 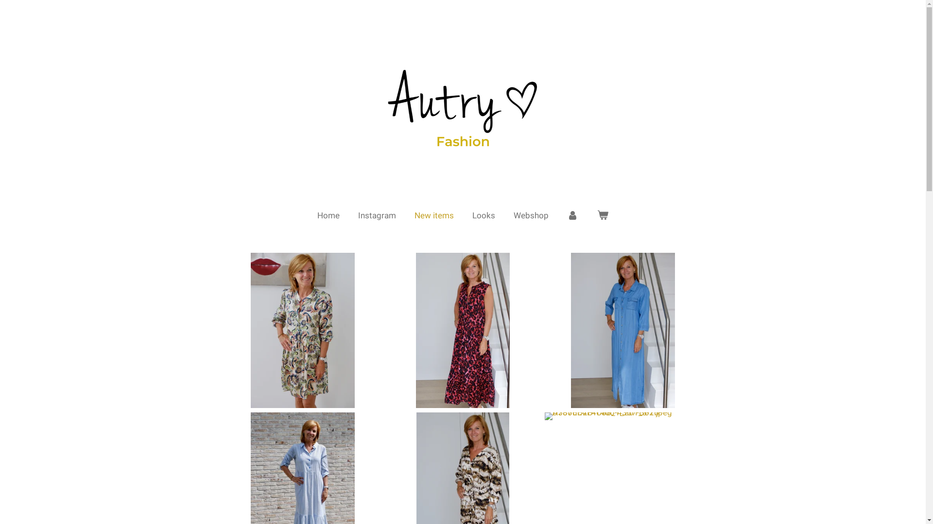 I want to click on New items, so click(x=434, y=215).